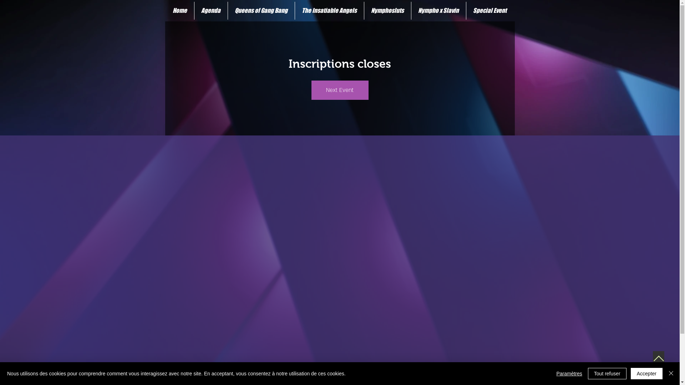 Image resolution: width=685 pixels, height=385 pixels. Describe the element at coordinates (438, 11) in the screenshot. I see `Nympho x Slavin` at that location.